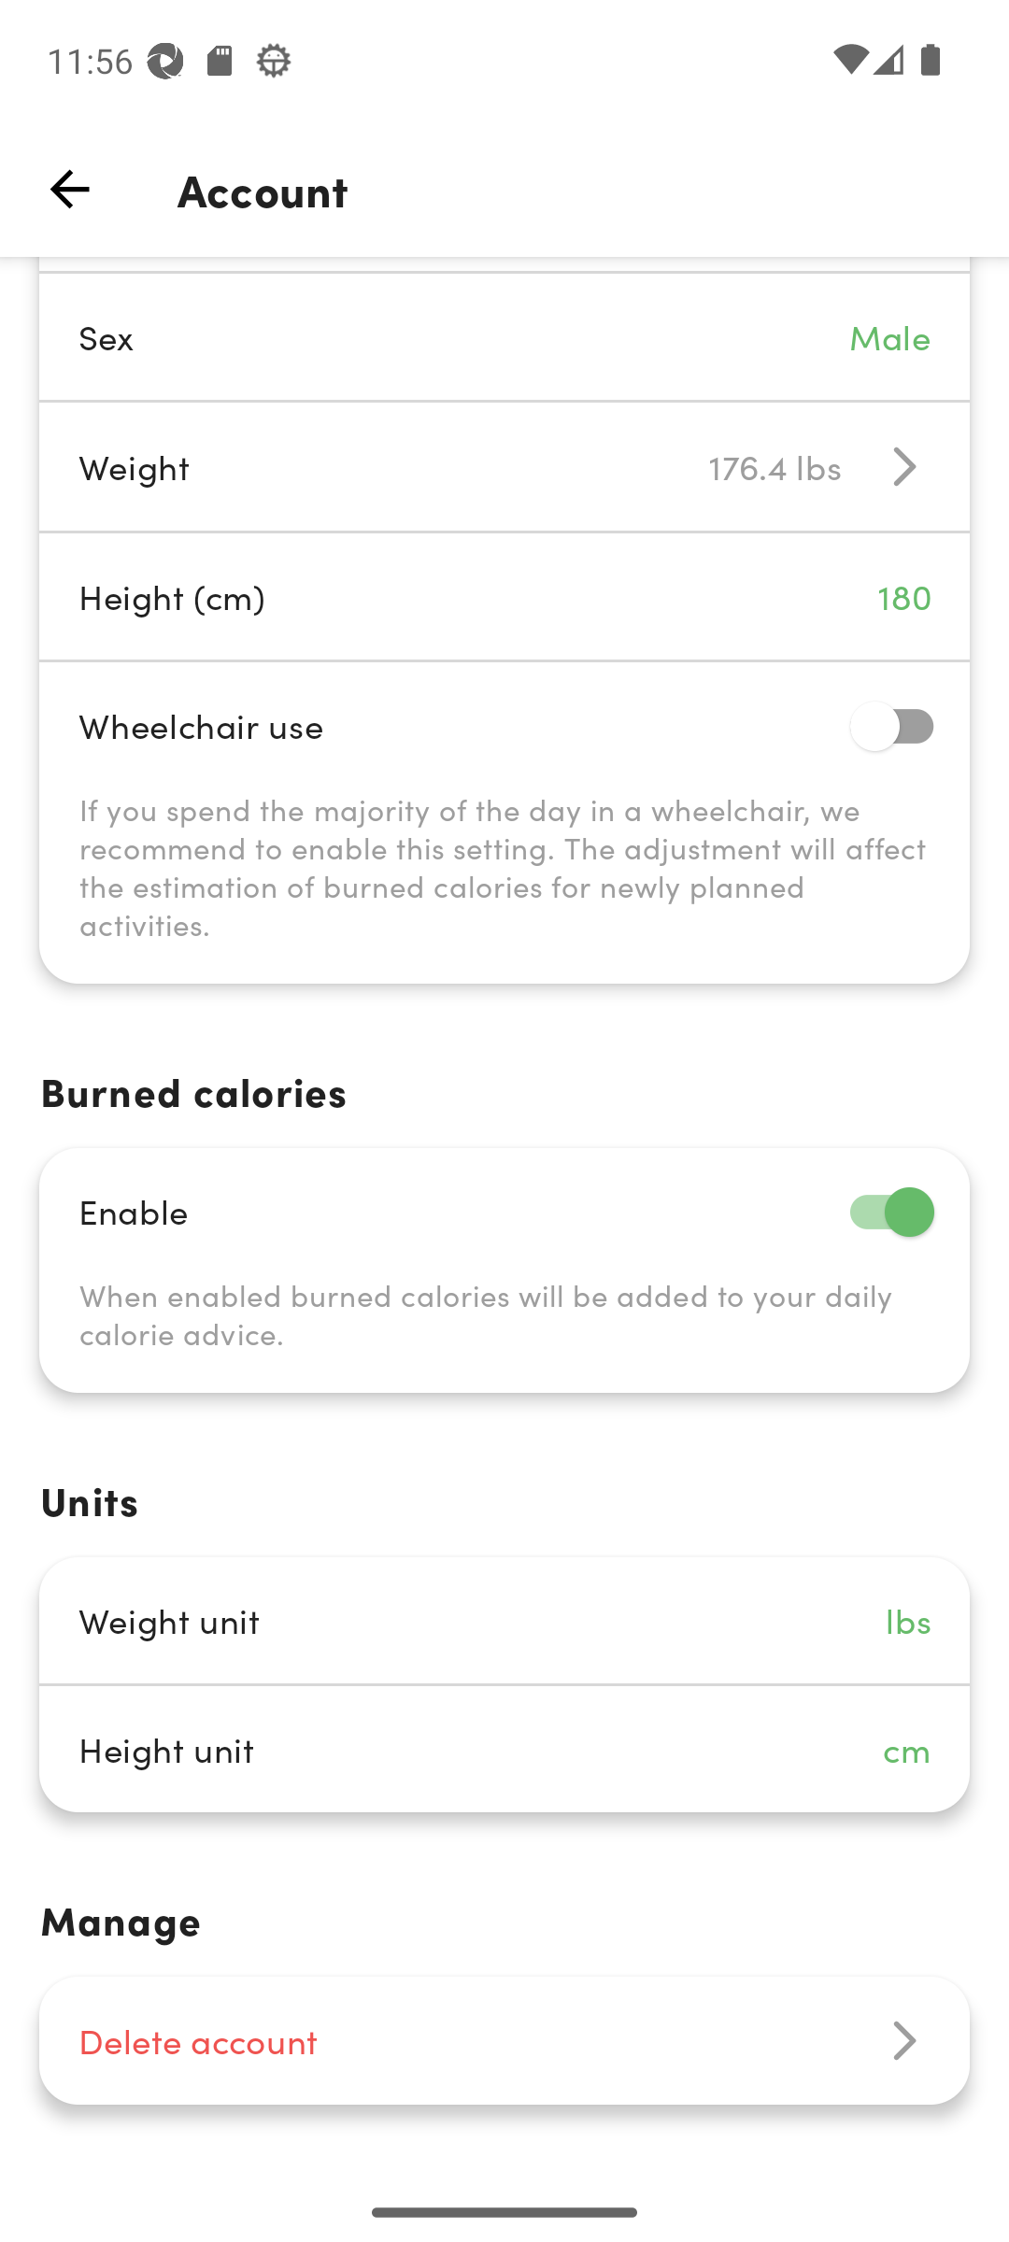 The image size is (1009, 2242). I want to click on Delete account, so click(504, 2040).